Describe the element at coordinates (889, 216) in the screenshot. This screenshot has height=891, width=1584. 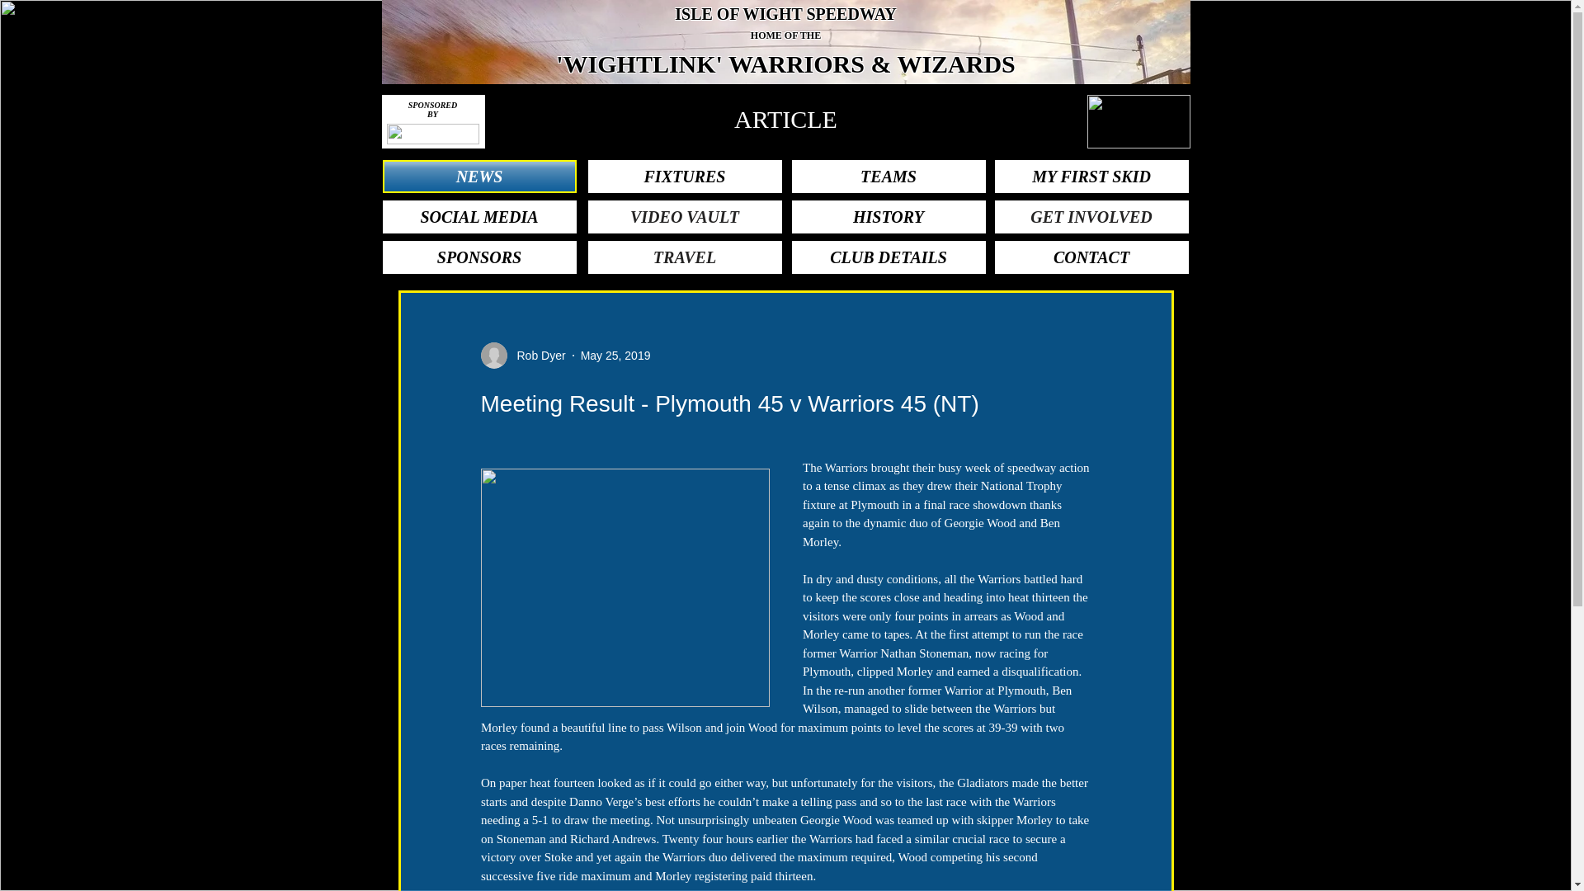
I see `HISTORY` at that location.